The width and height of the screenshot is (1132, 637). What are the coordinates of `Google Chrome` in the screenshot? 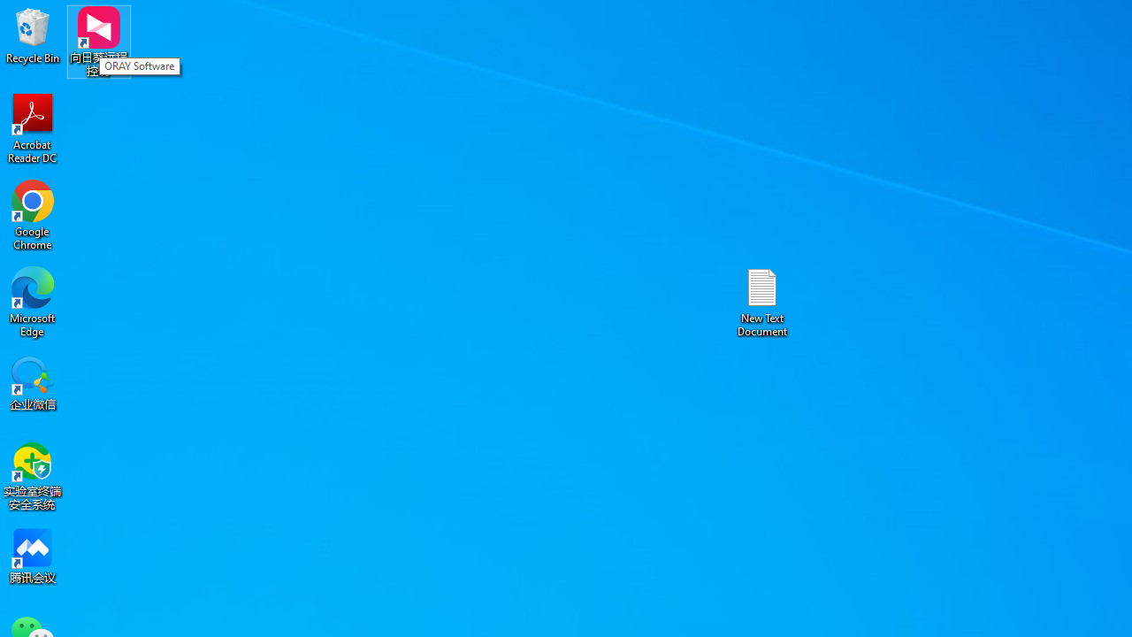 It's located at (33, 214).